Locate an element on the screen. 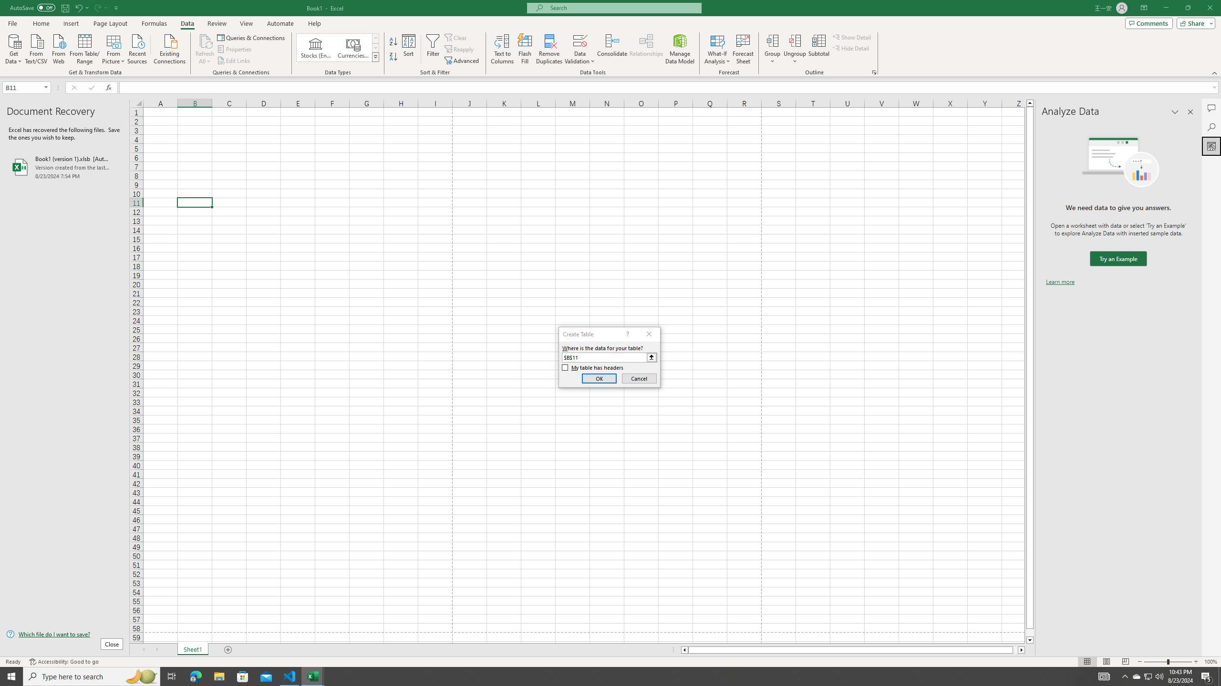 Image resolution: width=1221 pixels, height=686 pixels. Formula Bar is located at coordinates (670, 88).